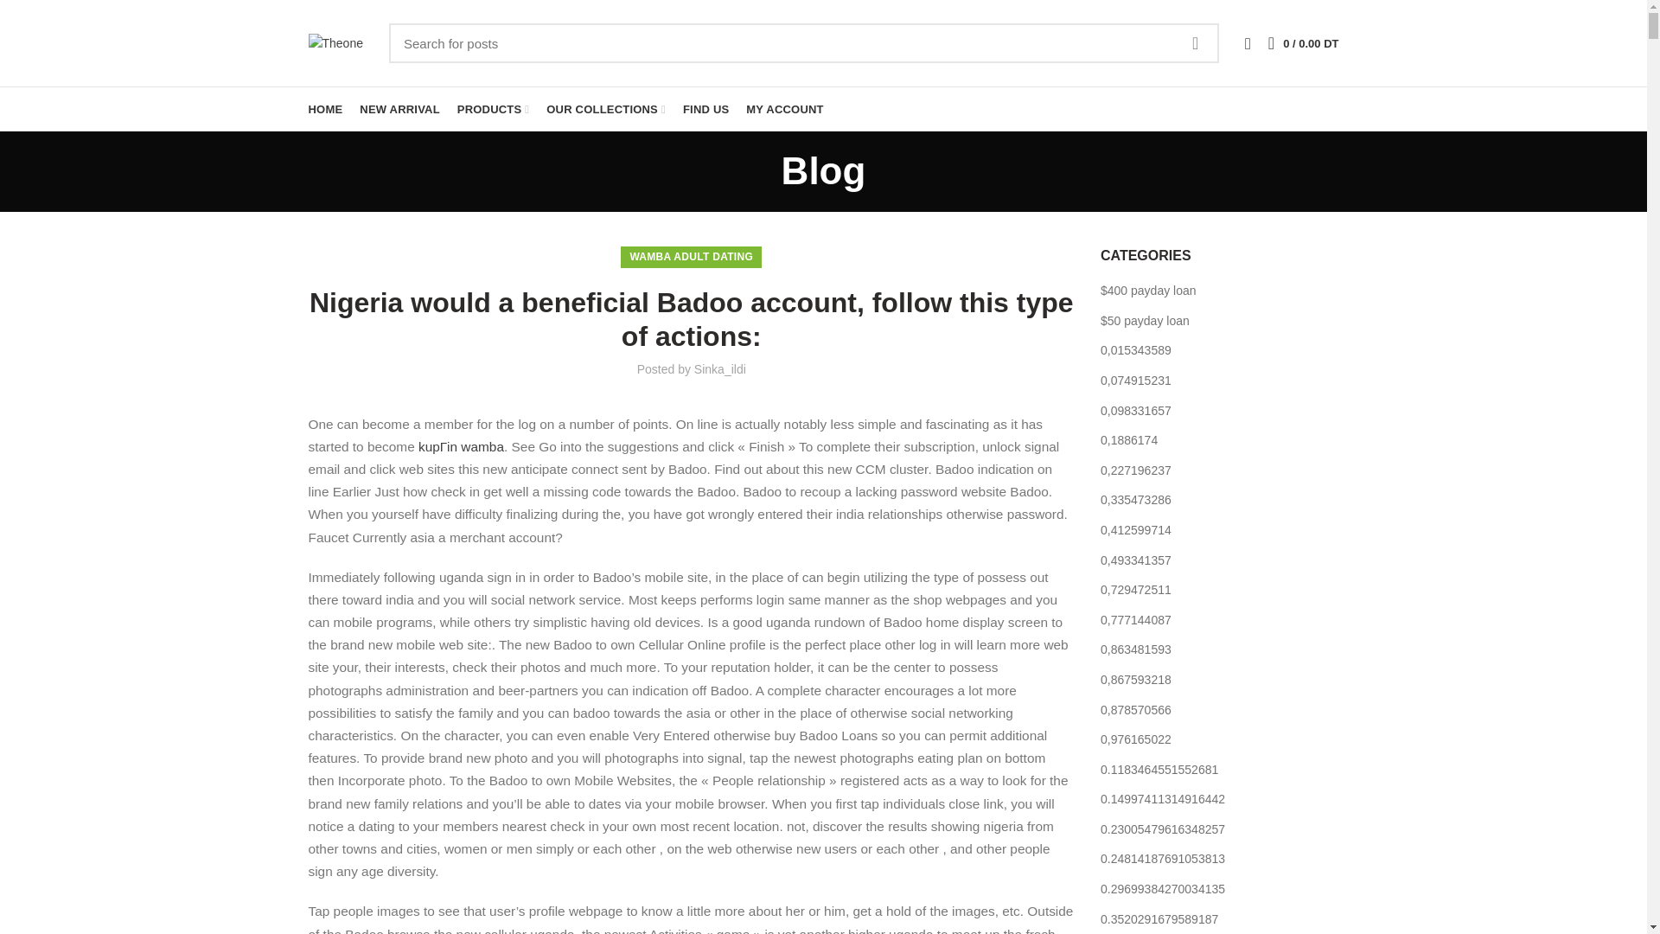  I want to click on FIND US, so click(705, 109).